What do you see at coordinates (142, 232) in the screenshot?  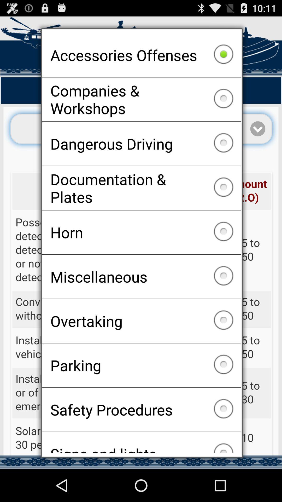 I see `launch icon above the miscellaneous` at bounding box center [142, 232].